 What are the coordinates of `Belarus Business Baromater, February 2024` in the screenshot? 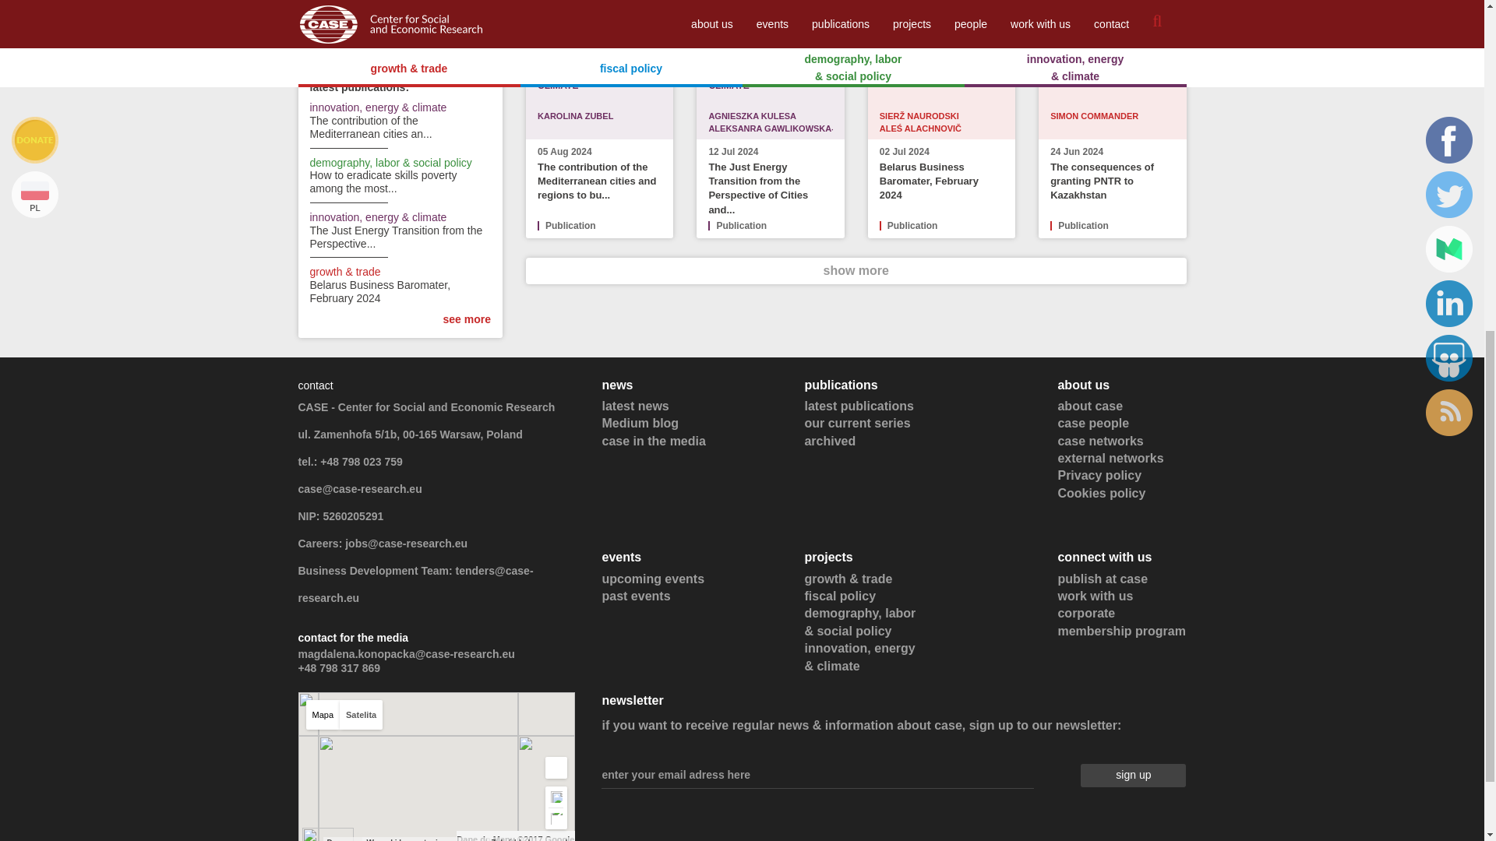 It's located at (380, 291).